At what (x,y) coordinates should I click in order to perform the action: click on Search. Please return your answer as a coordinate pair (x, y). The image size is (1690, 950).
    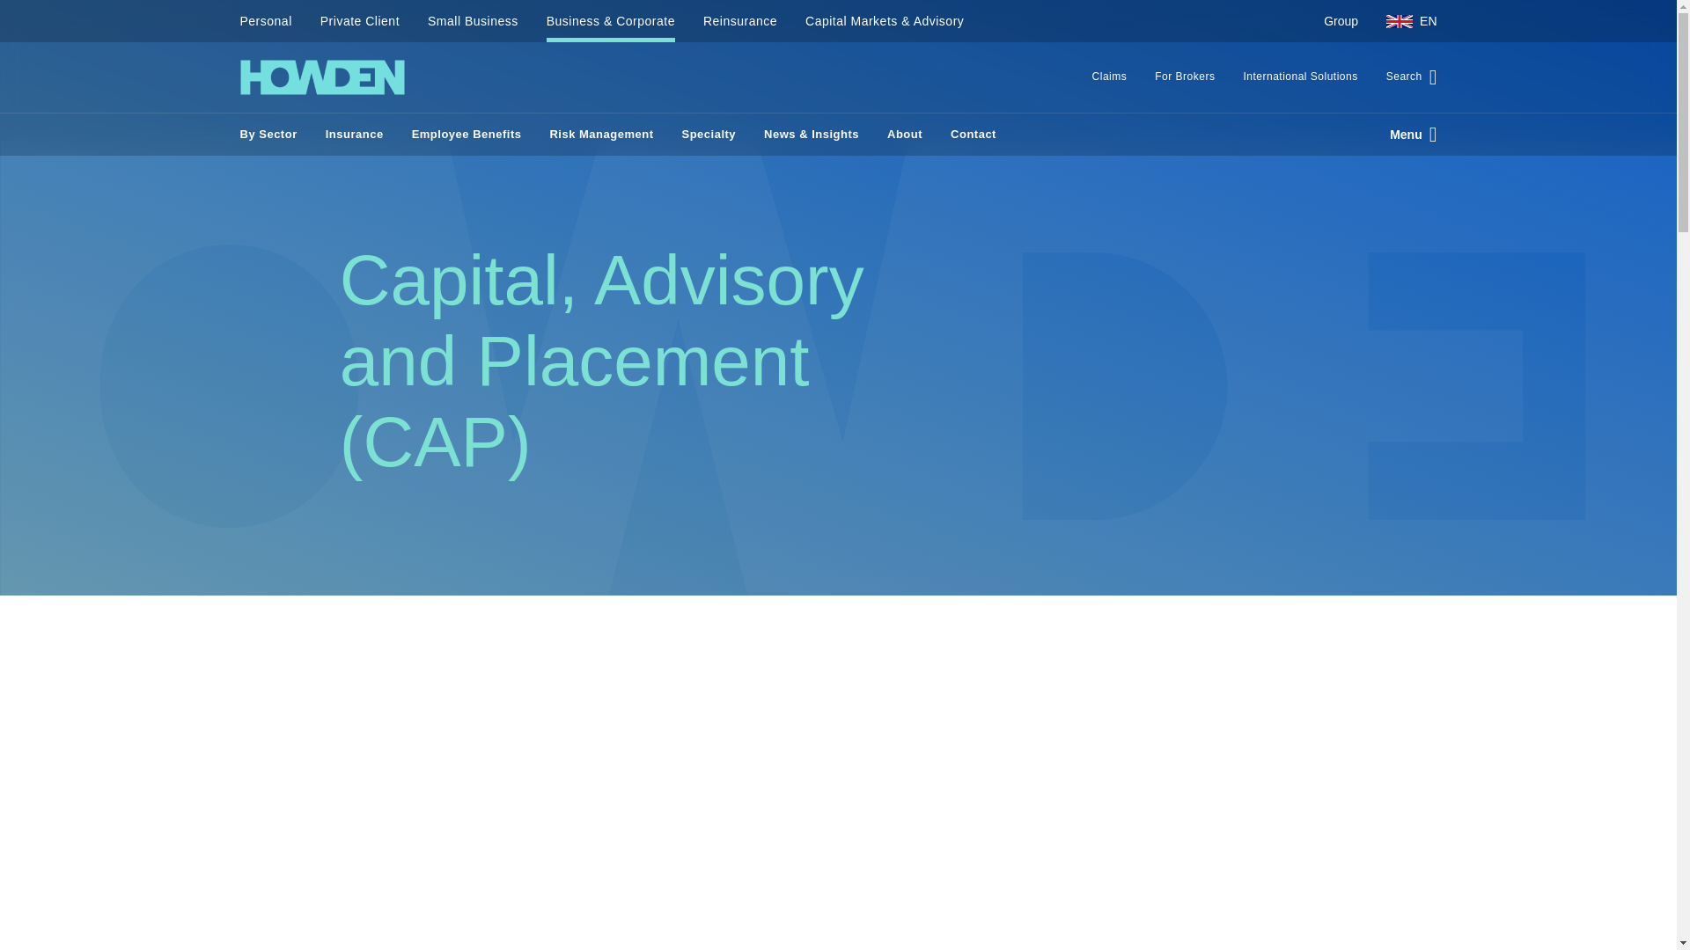
    Looking at the image, I should click on (1405, 77).